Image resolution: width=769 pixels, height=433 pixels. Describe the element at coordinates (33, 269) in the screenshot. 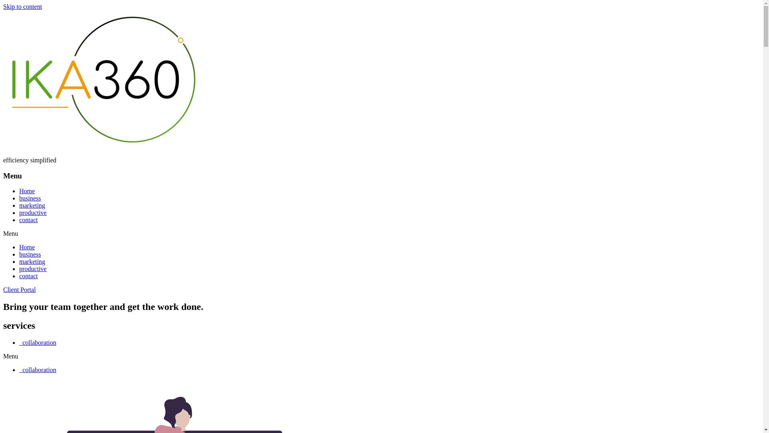

I see `productive` at that location.